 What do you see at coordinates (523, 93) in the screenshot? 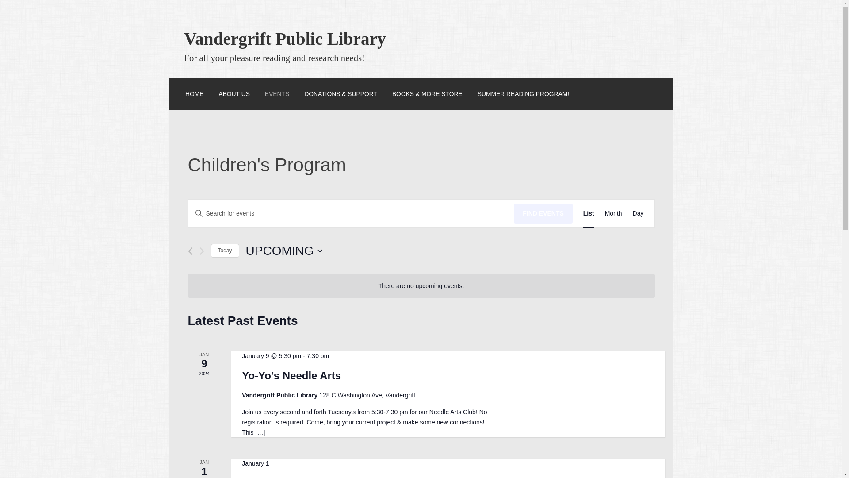
I see `SUMMER READING PROGRAM!` at bounding box center [523, 93].